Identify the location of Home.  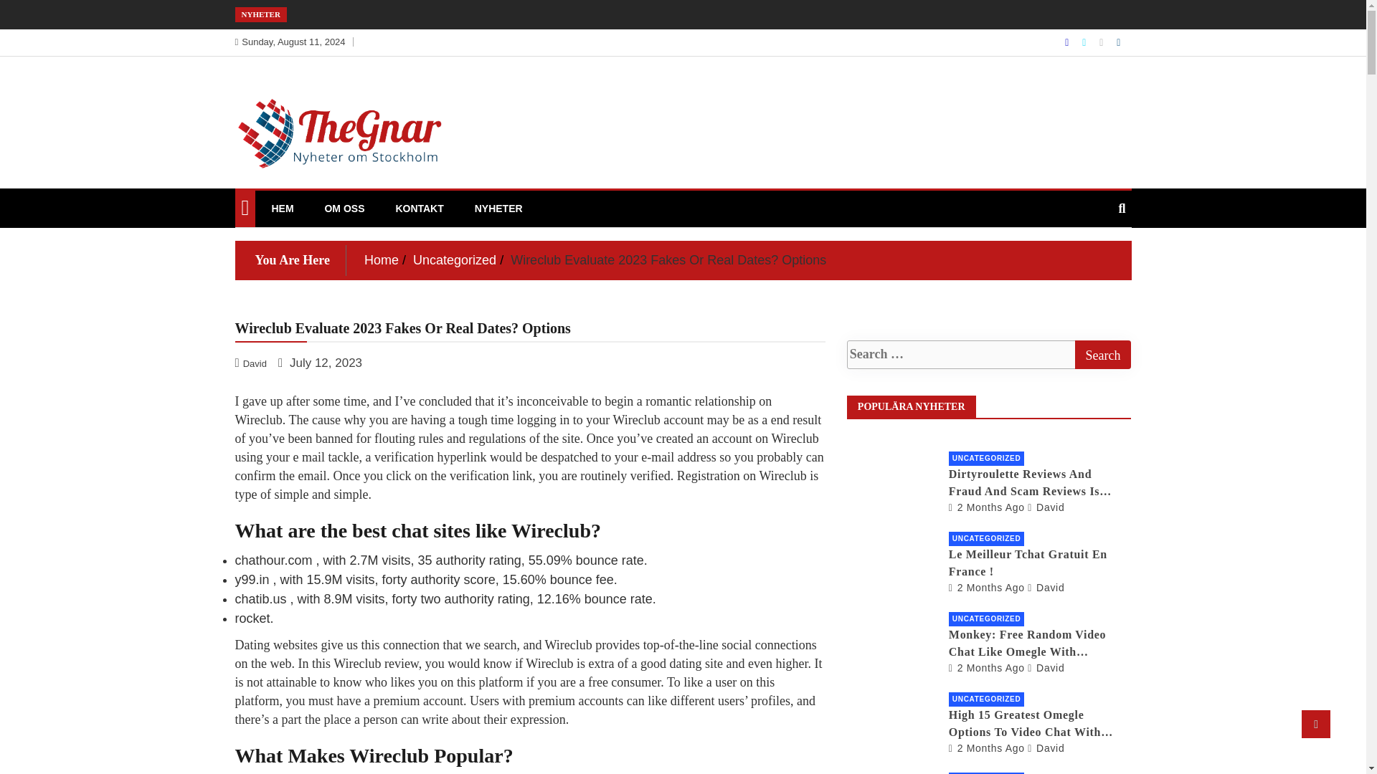
(382, 259).